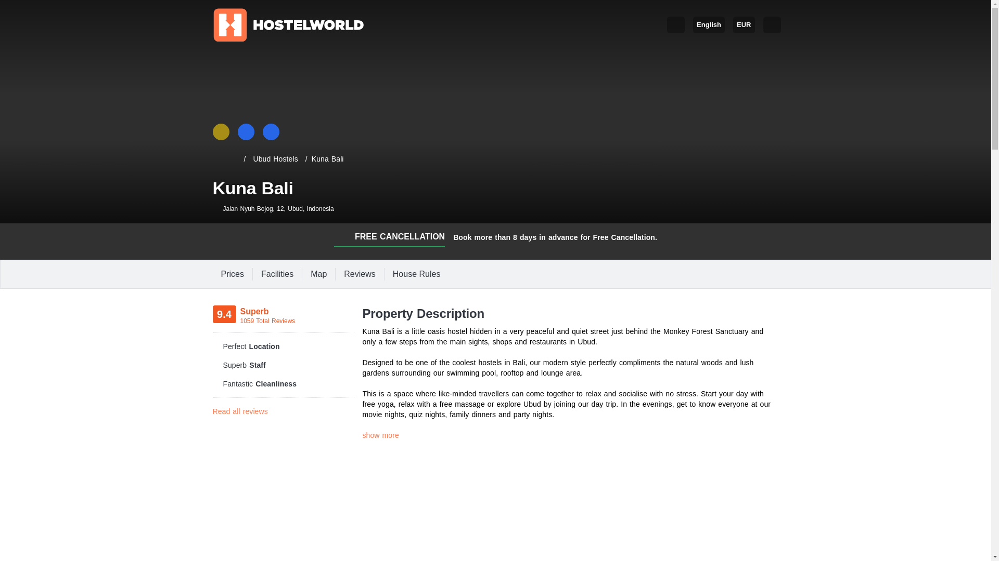 The image size is (999, 561). Describe the element at coordinates (675, 25) in the screenshot. I see `Log in to your Hostelworld account!` at that location.